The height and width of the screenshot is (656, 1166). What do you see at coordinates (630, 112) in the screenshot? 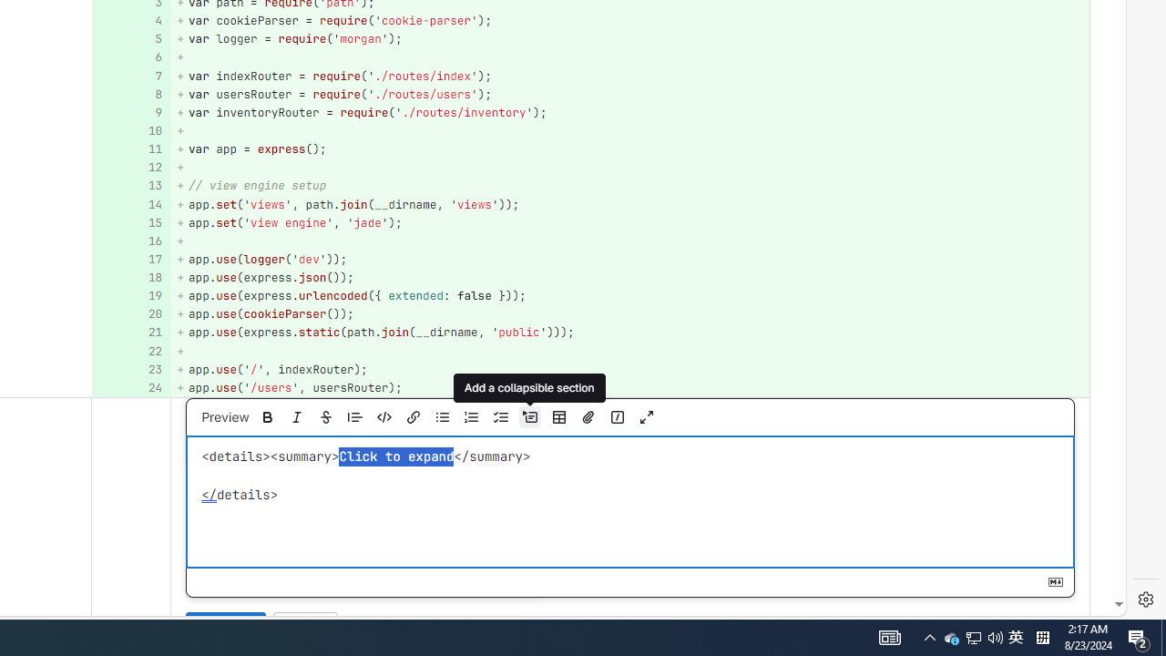
I see `+ var inventoryRouter = require('./routes/inventory'); ` at bounding box center [630, 112].